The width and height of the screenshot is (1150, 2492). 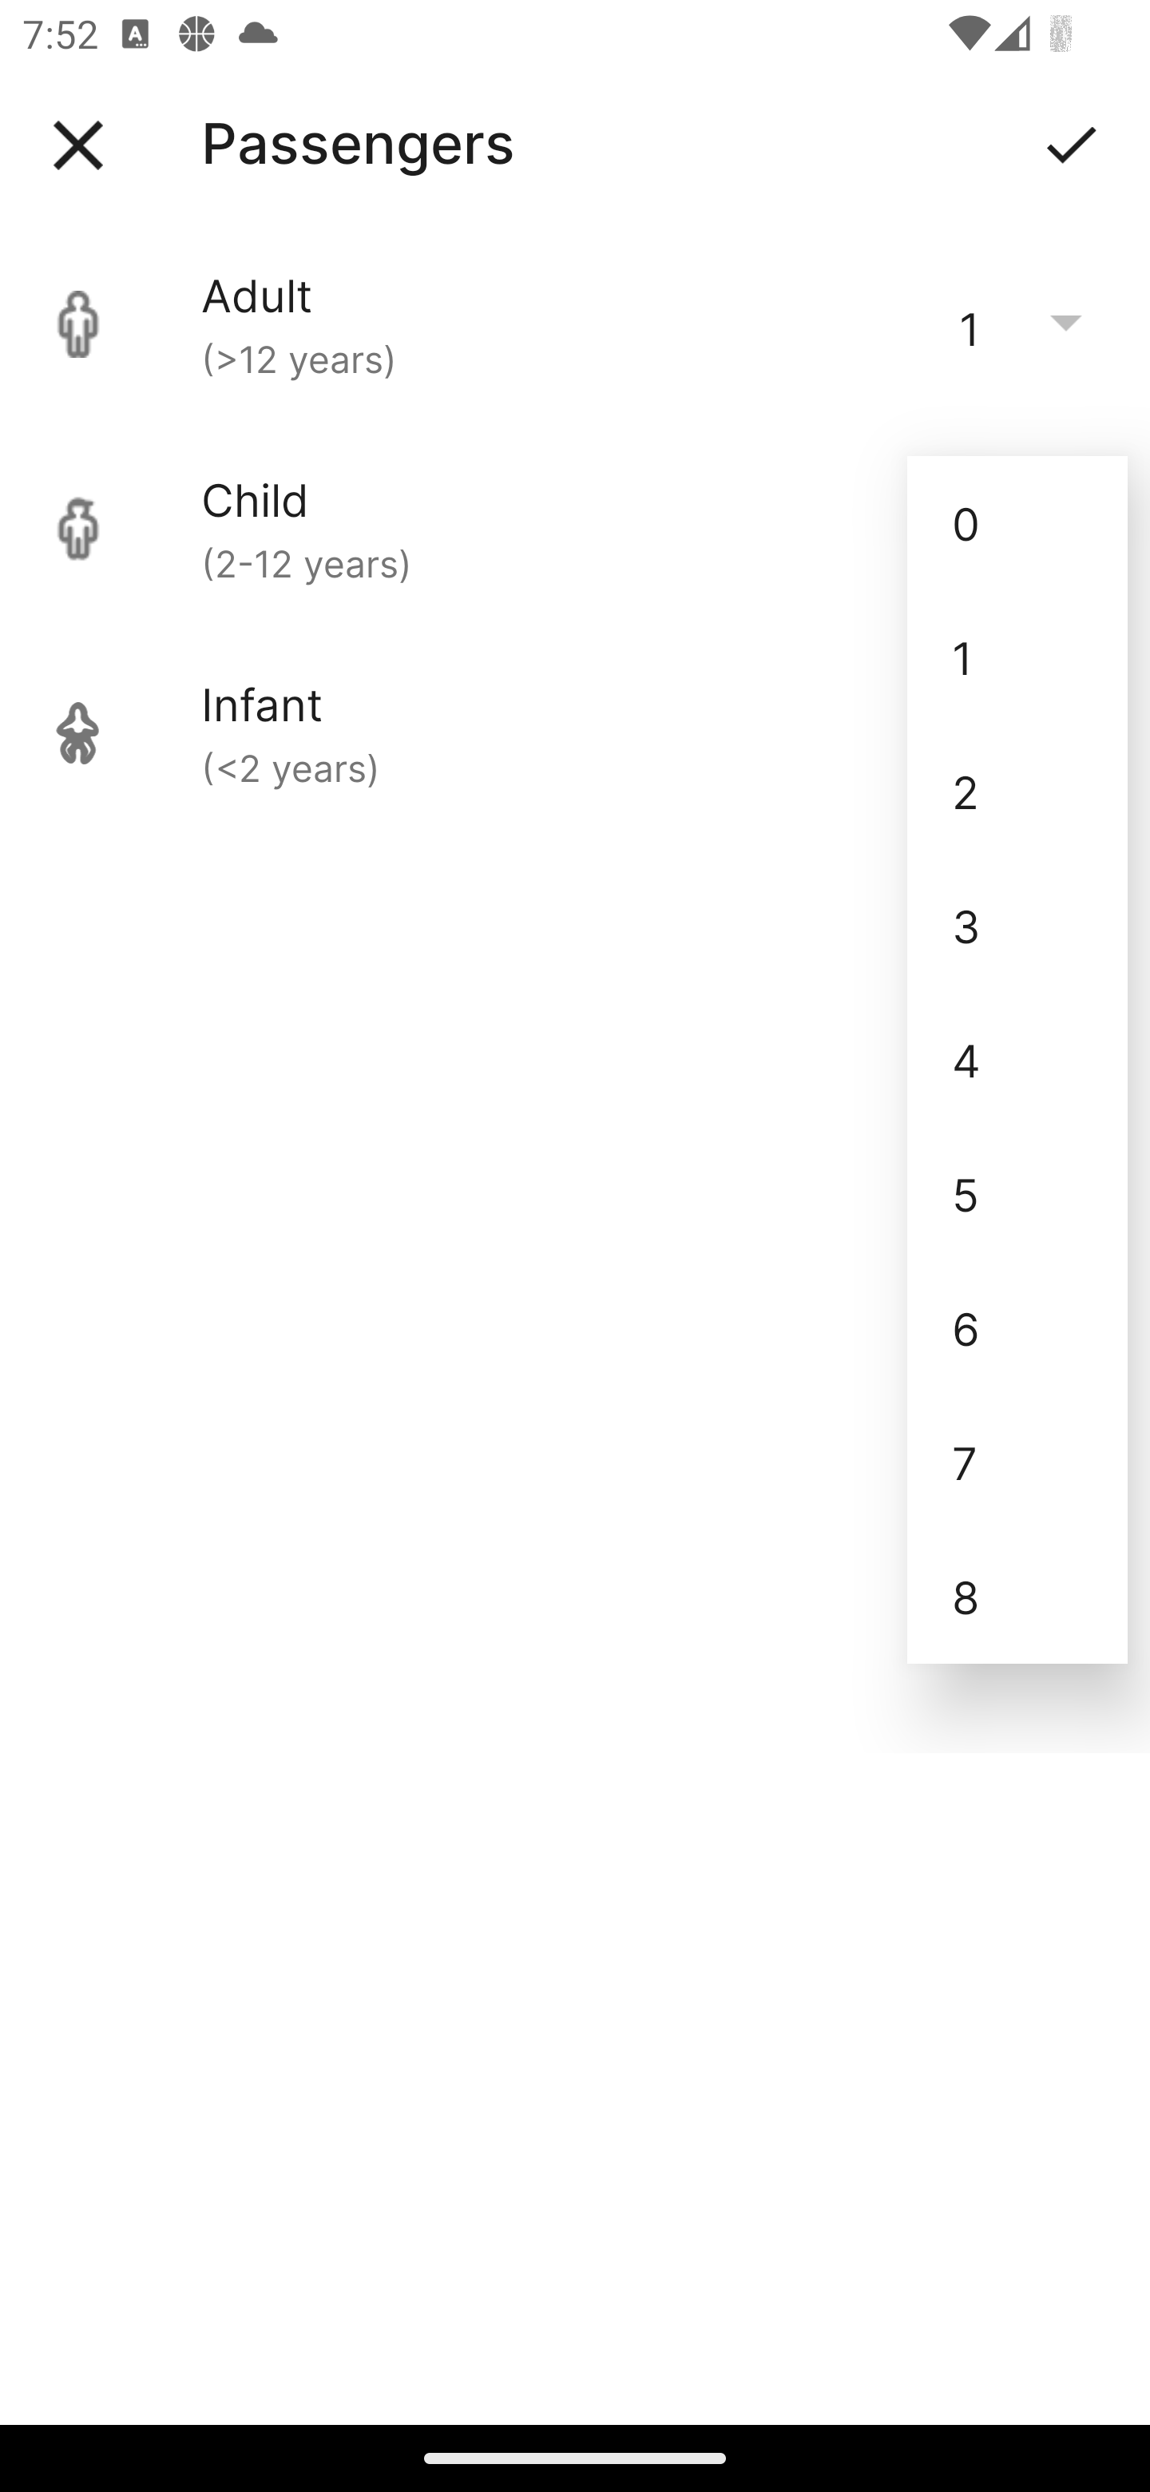 What do you see at coordinates (1017, 657) in the screenshot?
I see `1` at bounding box center [1017, 657].